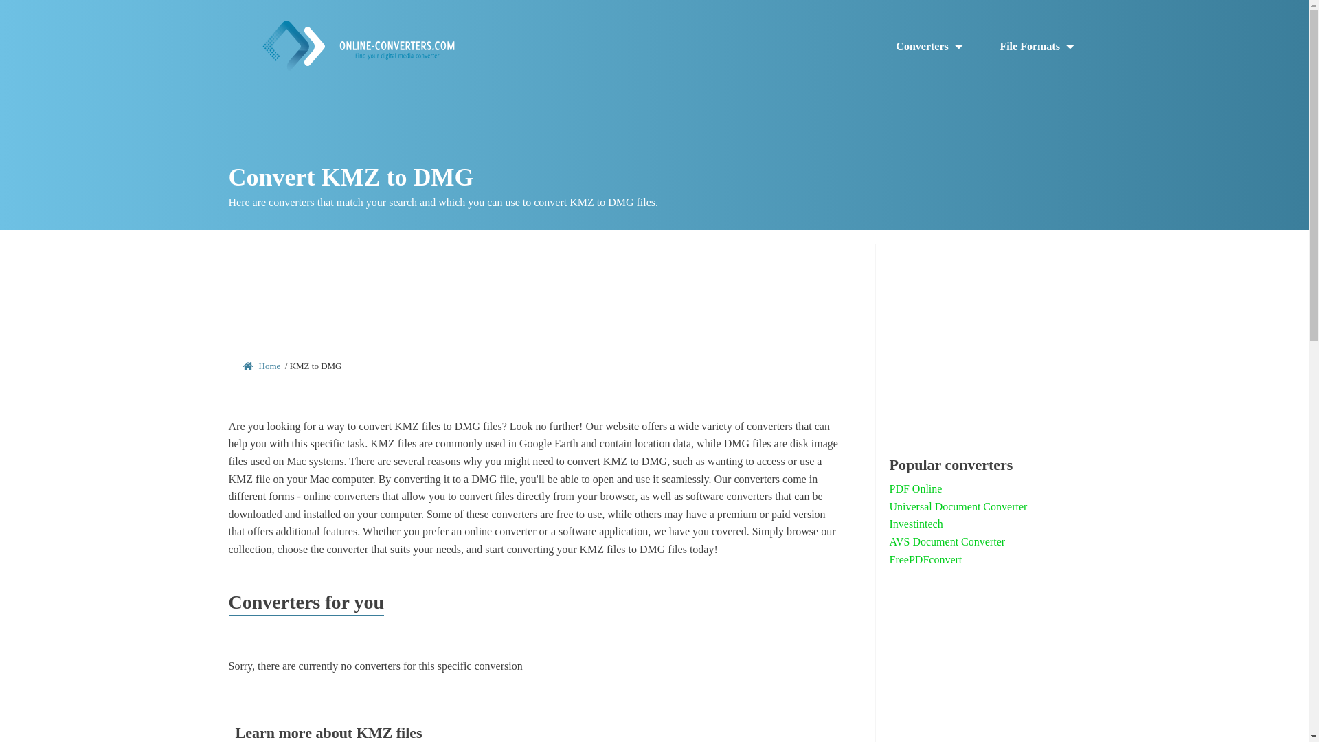 Image resolution: width=1319 pixels, height=742 pixels. Describe the element at coordinates (925, 560) in the screenshot. I see `FreePDFconvert` at that location.